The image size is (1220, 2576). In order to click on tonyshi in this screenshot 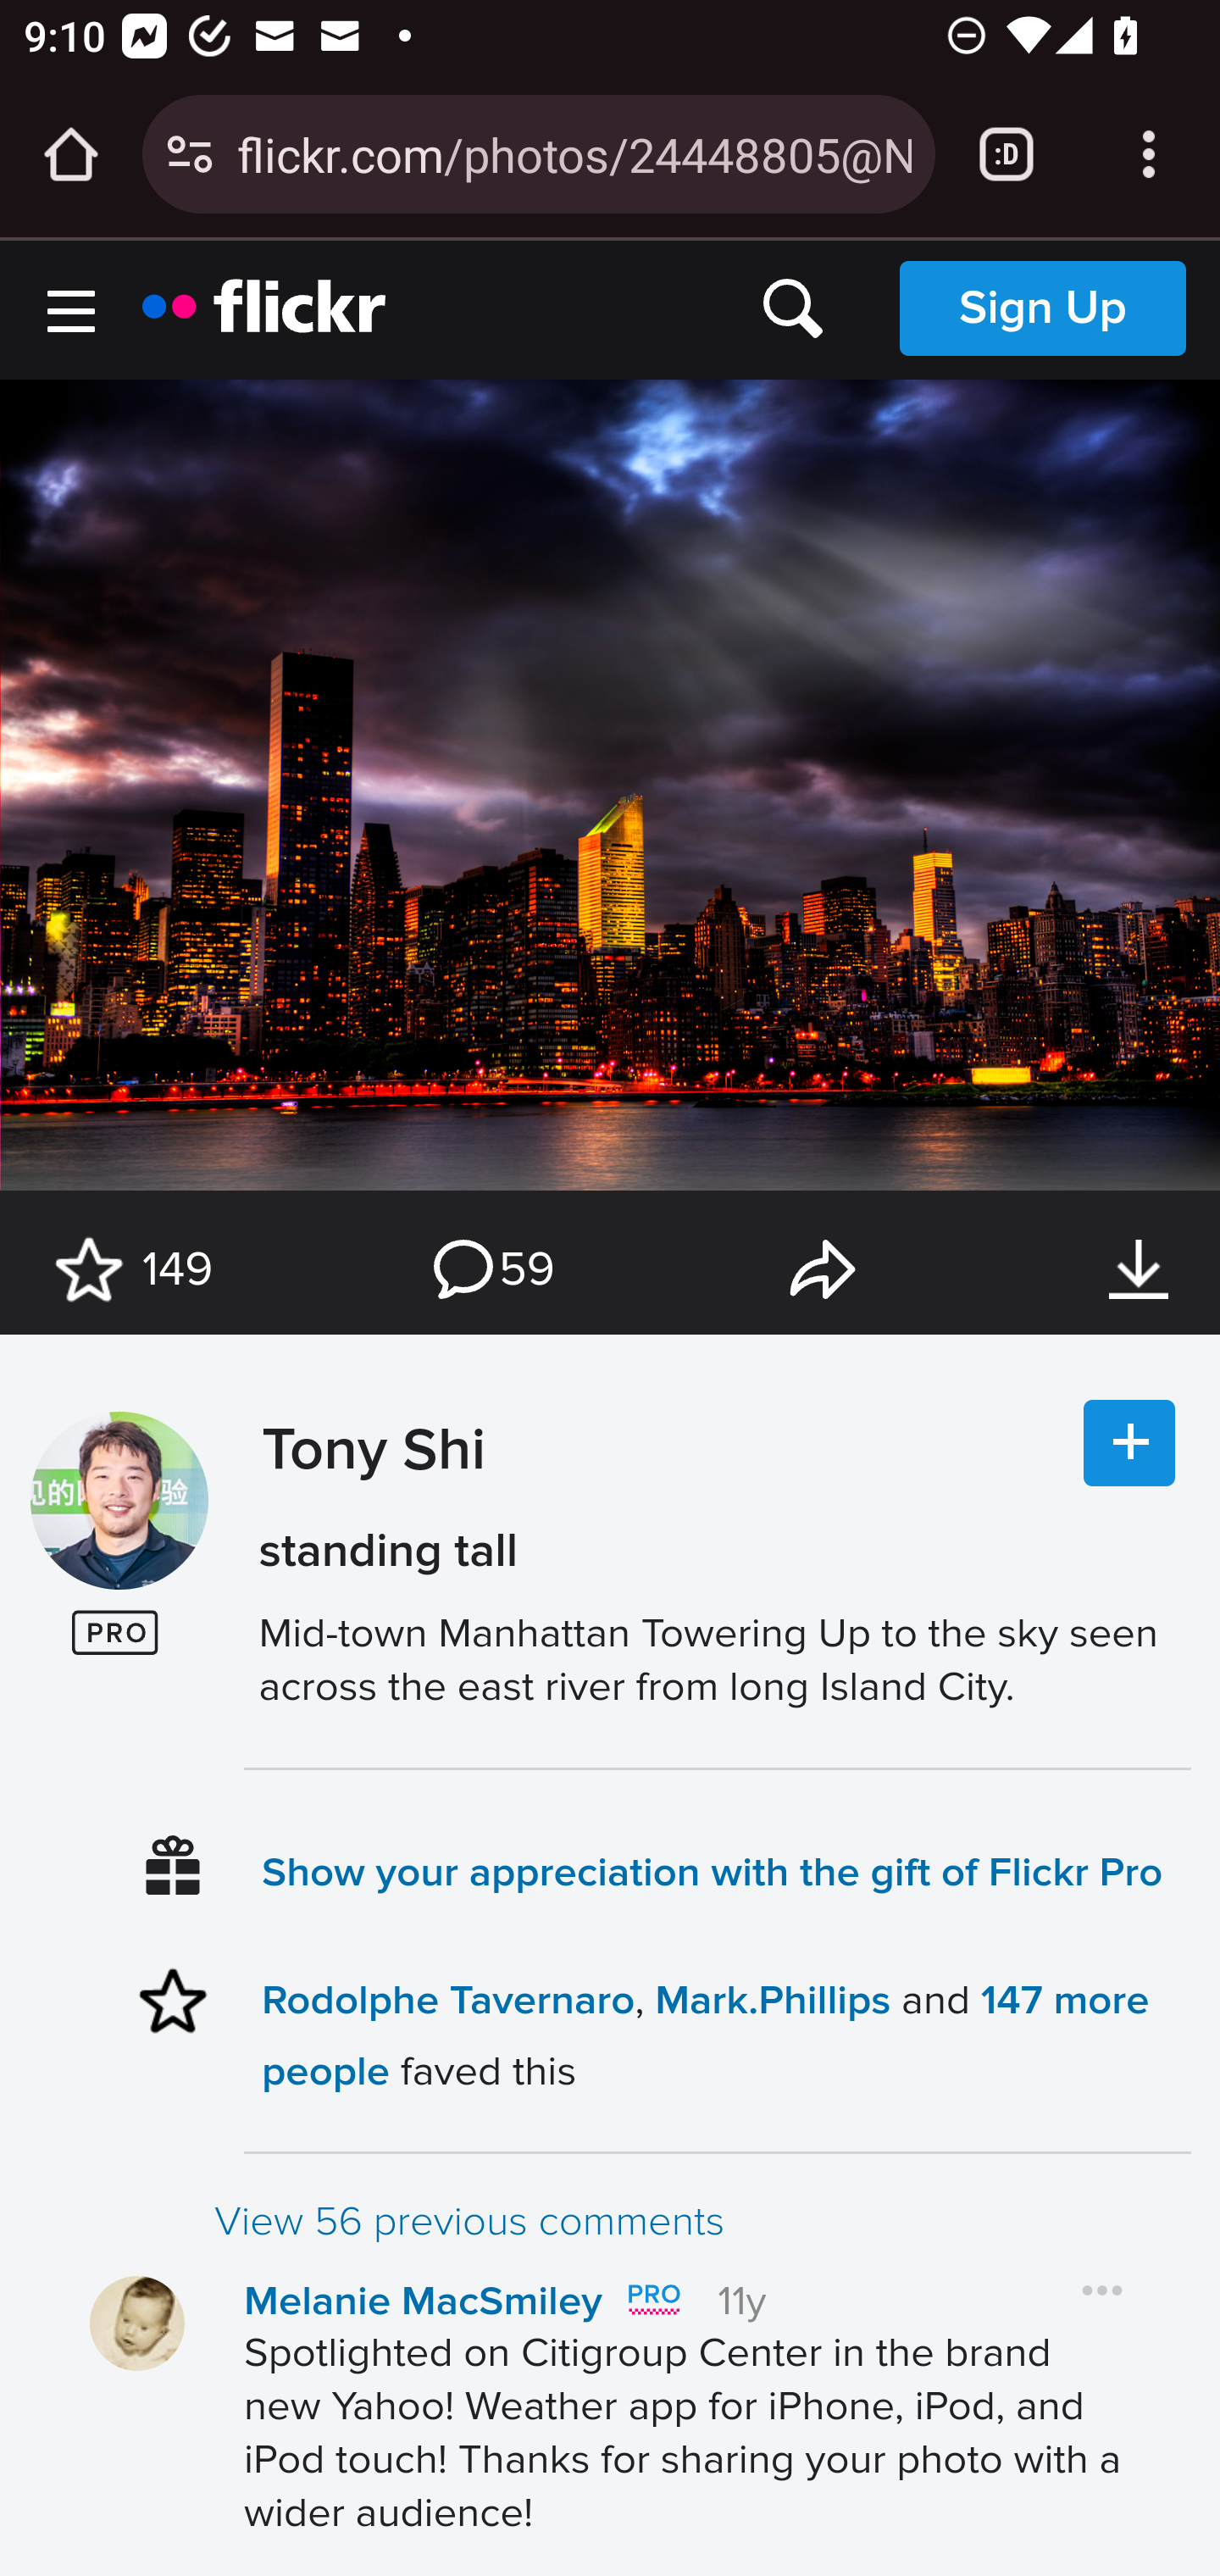, I will do `click(119, 1502)`.